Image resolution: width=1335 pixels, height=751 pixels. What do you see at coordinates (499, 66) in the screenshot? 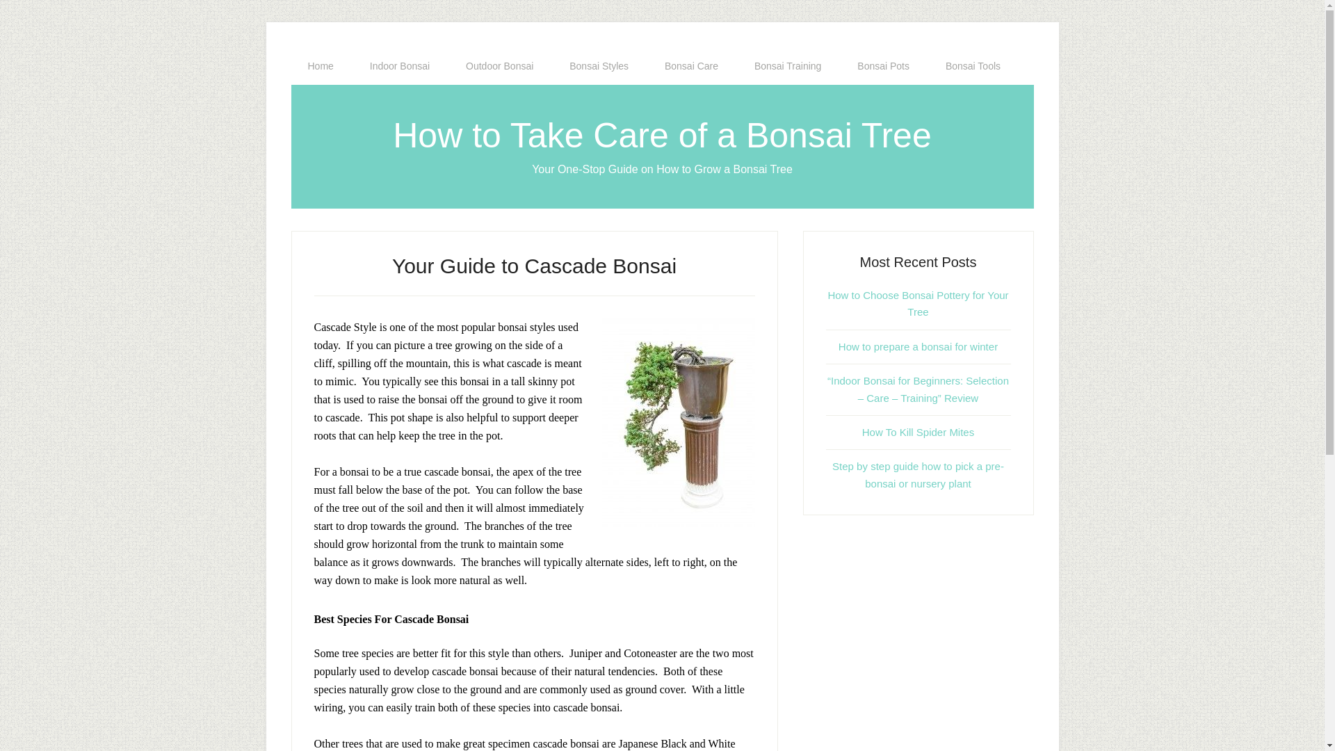
I see `Outdoor Bonsai` at bounding box center [499, 66].